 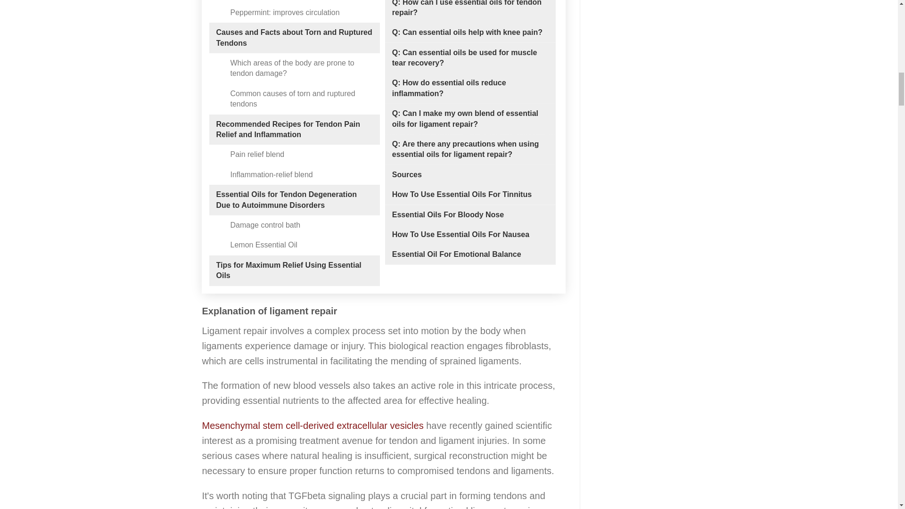 I want to click on Q: How can I use essential oils for tendon repair?, so click(x=470, y=9).